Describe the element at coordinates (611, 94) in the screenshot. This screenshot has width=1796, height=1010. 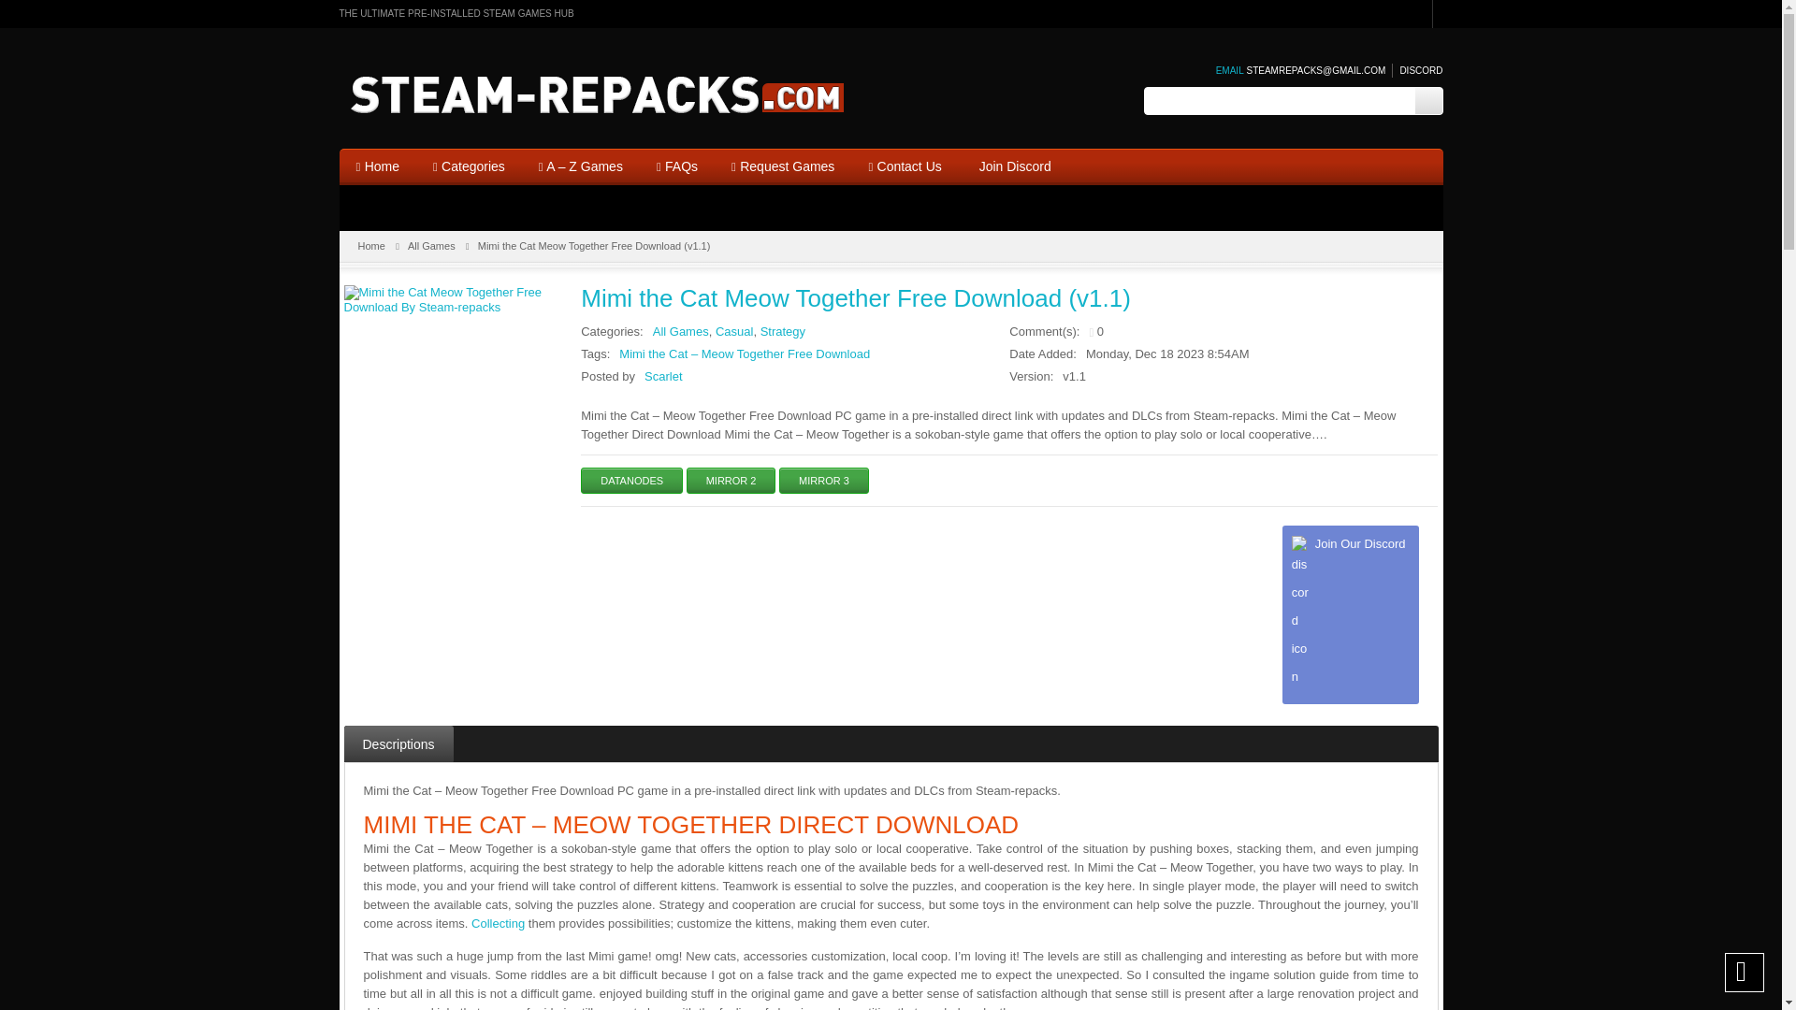
I see `Steam-Repacks` at that location.